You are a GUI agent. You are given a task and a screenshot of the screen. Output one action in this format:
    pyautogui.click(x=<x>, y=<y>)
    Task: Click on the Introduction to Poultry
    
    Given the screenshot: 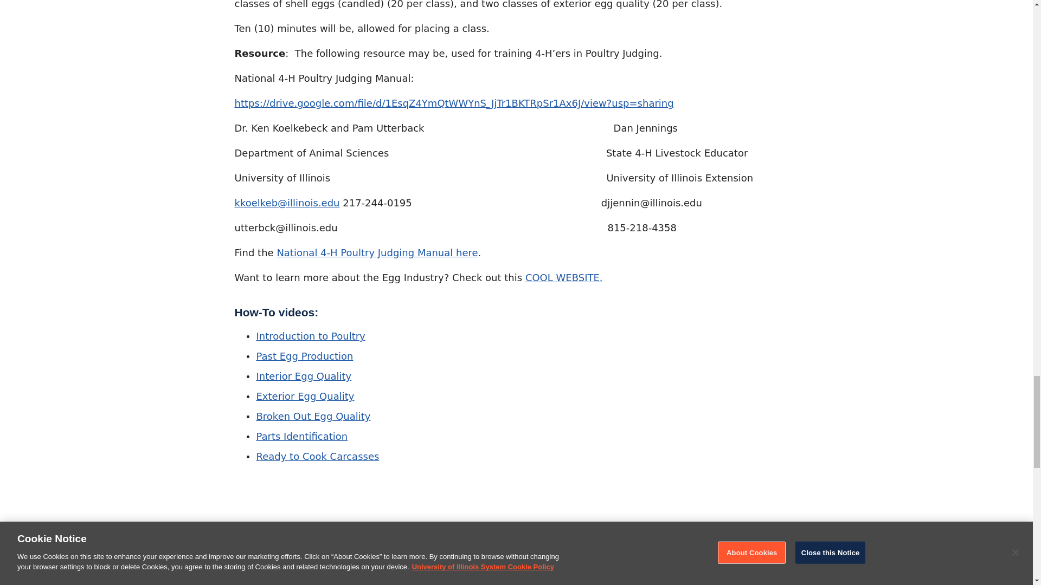 What is the action you would take?
    pyautogui.click(x=310, y=336)
    